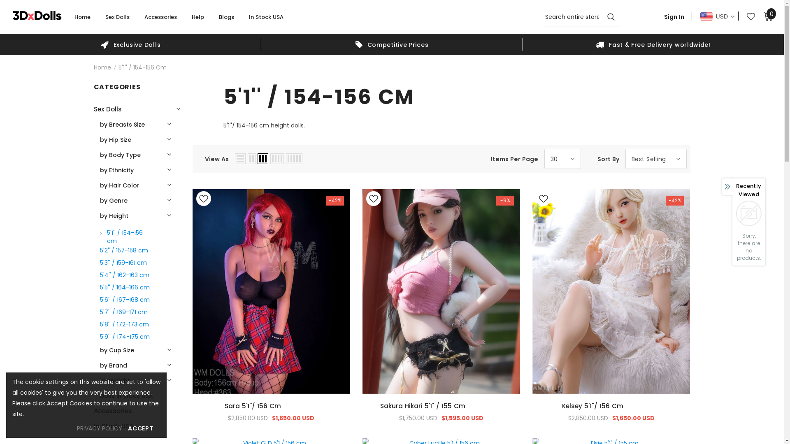 The height and width of the screenshot is (444, 790). Describe the element at coordinates (113, 411) in the screenshot. I see `Accessories` at that location.